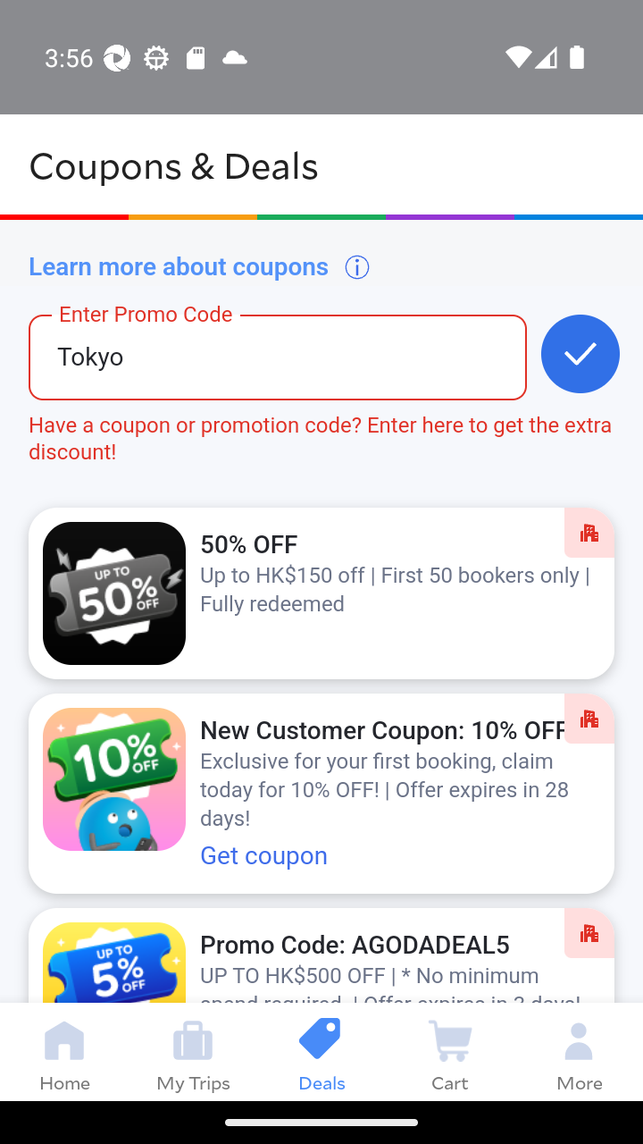  I want to click on Deals, so click(321, 1051).